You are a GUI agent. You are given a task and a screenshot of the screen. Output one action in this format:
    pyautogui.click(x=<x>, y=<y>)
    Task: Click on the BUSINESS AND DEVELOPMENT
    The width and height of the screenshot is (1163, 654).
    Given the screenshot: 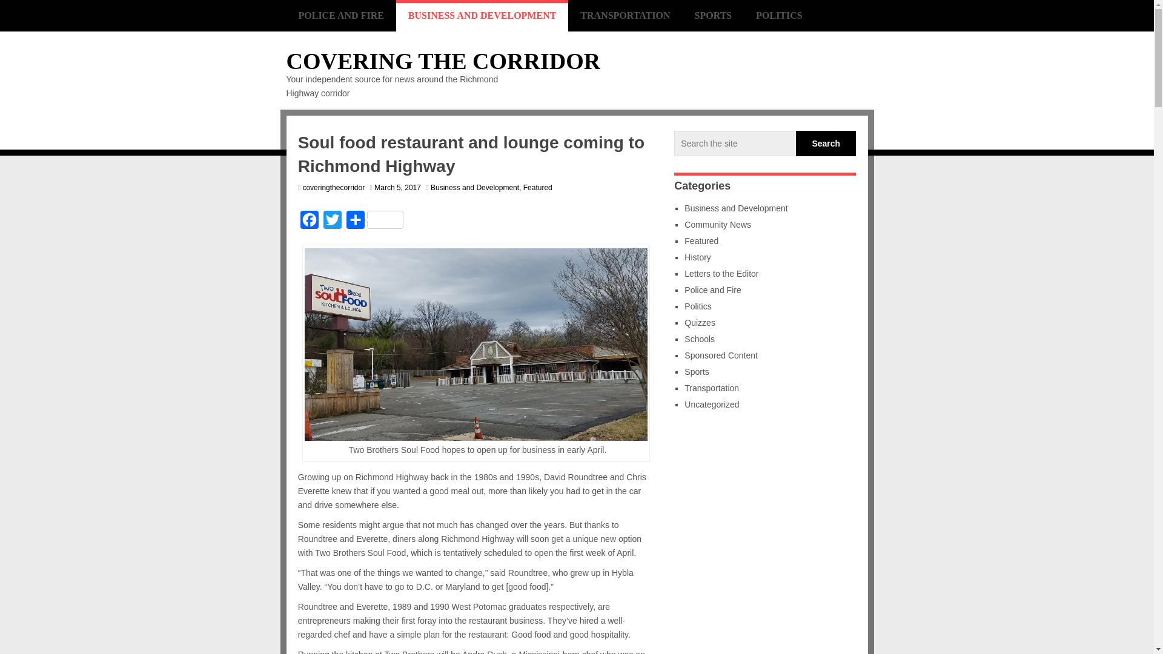 What is the action you would take?
    pyautogui.click(x=482, y=16)
    